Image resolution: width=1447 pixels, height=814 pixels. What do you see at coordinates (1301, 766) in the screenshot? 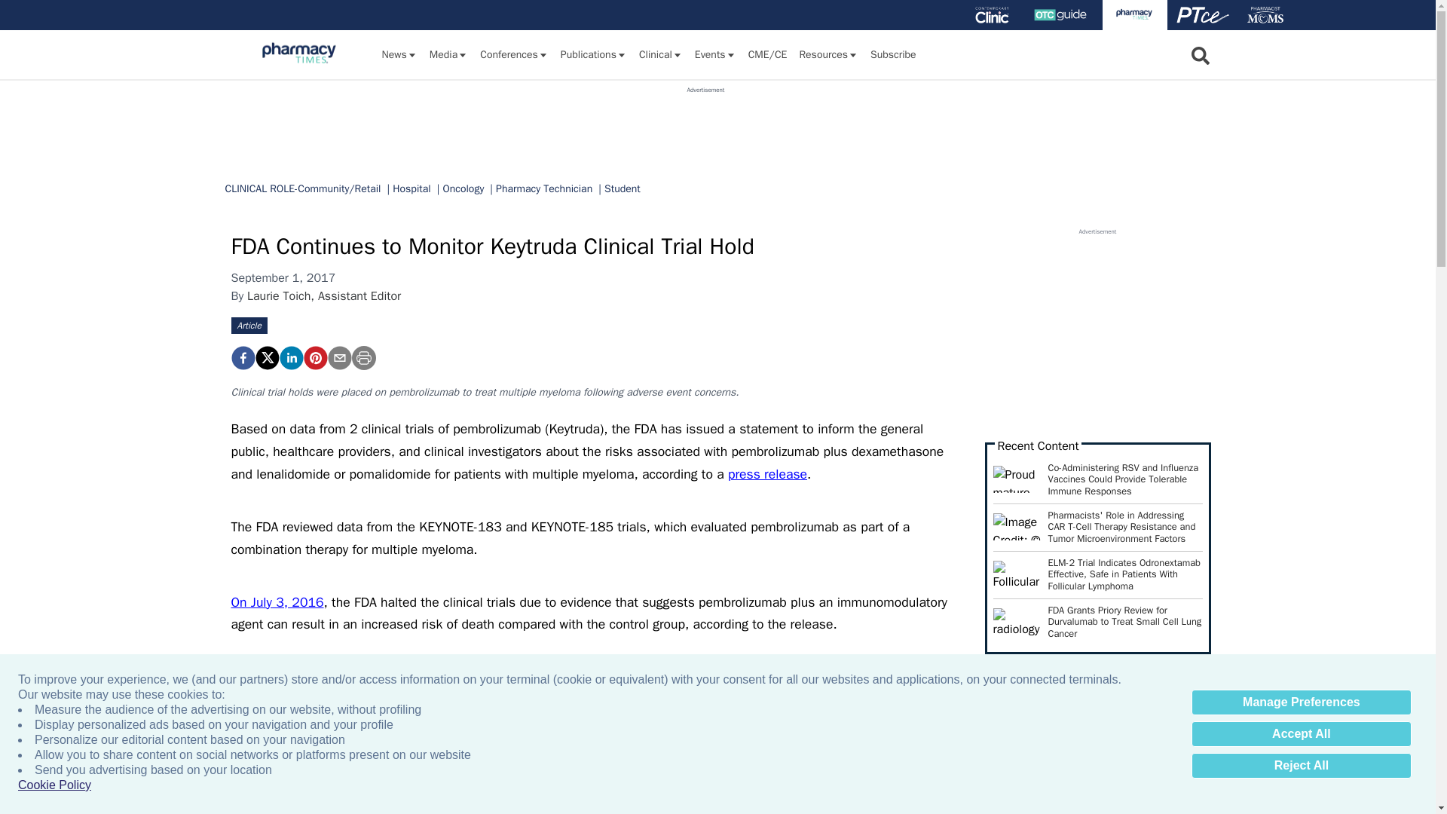
I see `Reject All` at bounding box center [1301, 766].